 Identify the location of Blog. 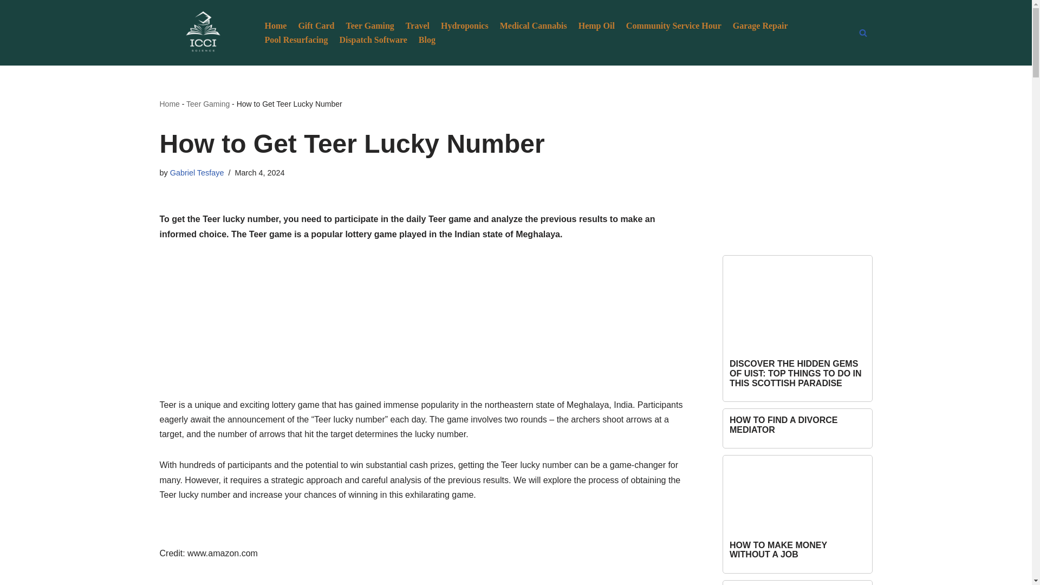
(427, 40).